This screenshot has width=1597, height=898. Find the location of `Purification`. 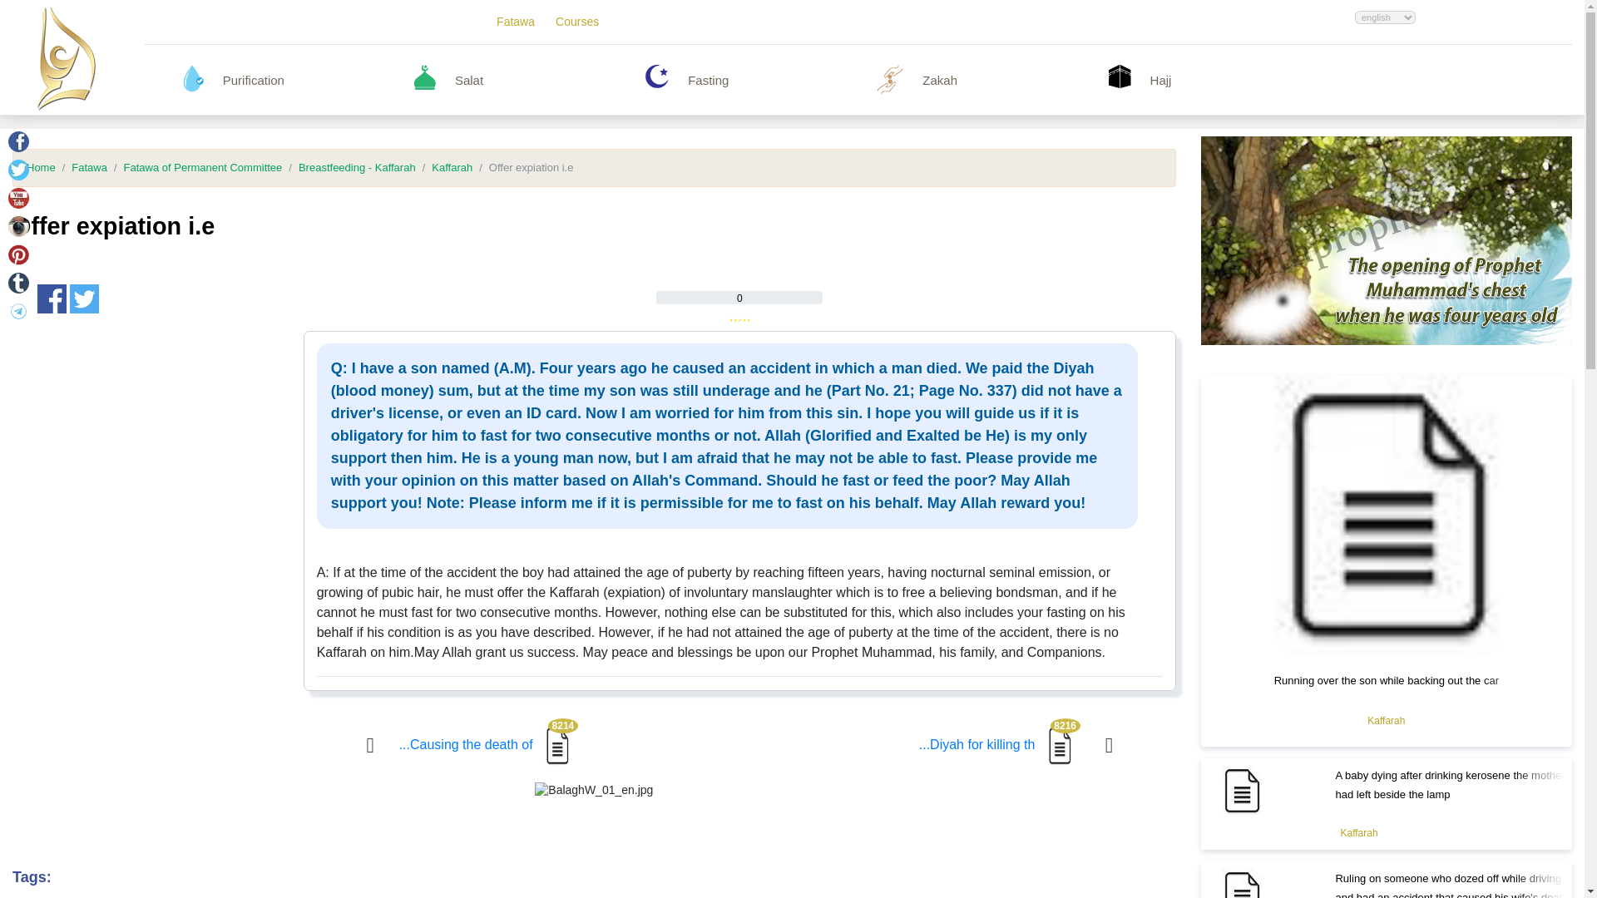

Purification is located at coordinates (310, 80).